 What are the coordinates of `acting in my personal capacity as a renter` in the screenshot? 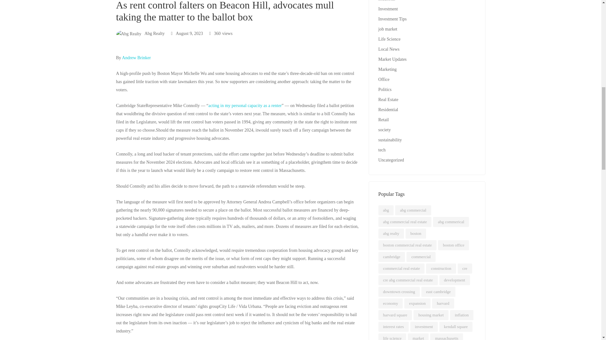 It's located at (245, 106).